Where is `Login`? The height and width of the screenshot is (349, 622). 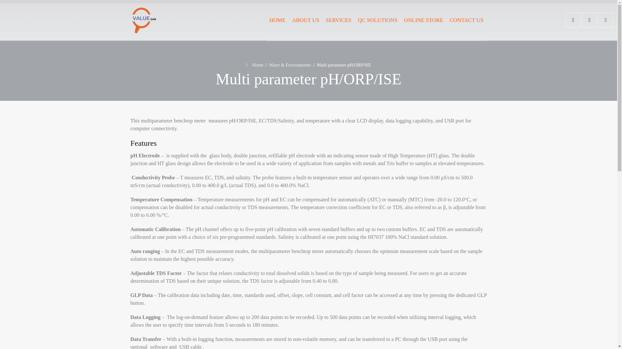 Login is located at coordinates (573, 20).